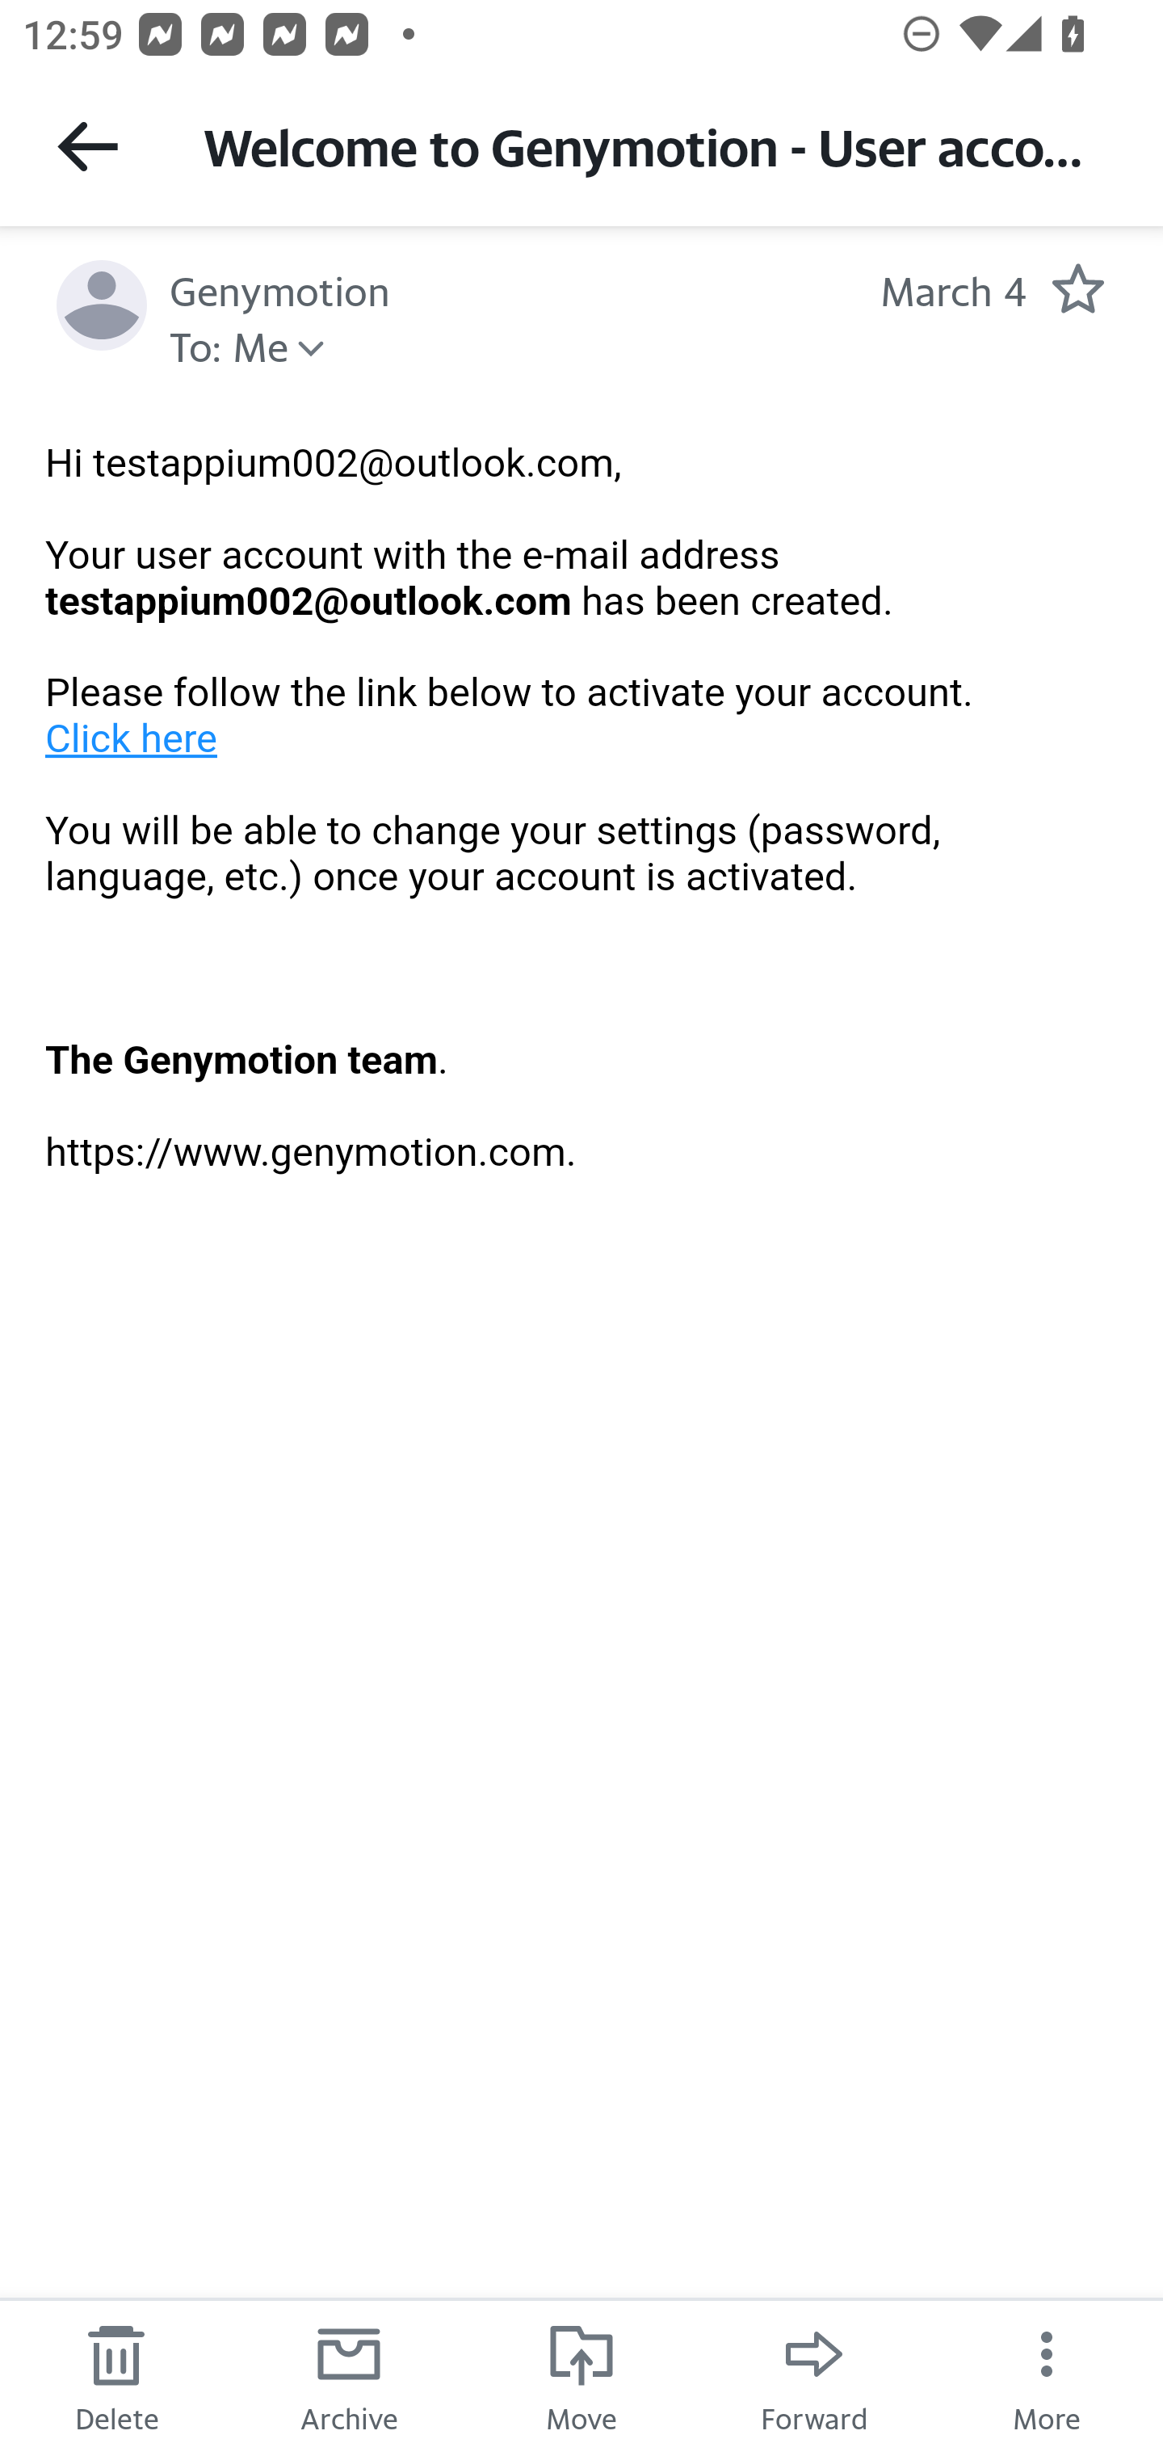 The height and width of the screenshot is (2456, 1163). Describe the element at coordinates (1077, 288) in the screenshot. I see `Mark as starred.` at that location.